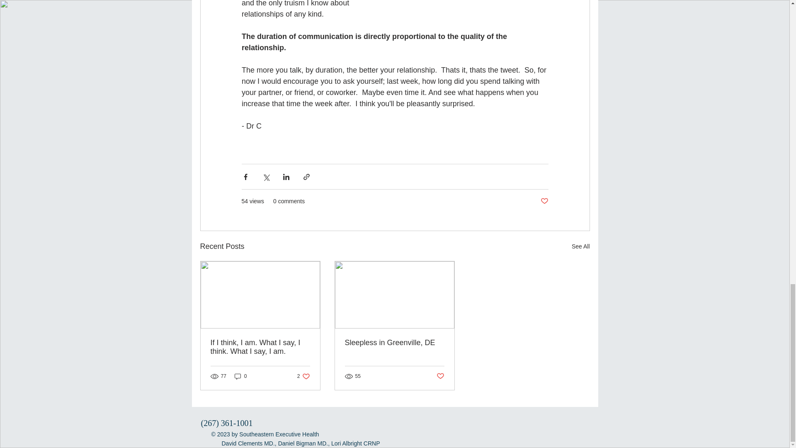 The width and height of the screenshot is (796, 448). Describe the element at coordinates (260, 347) in the screenshot. I see `Sleepless in Greenville, DE` at that location.